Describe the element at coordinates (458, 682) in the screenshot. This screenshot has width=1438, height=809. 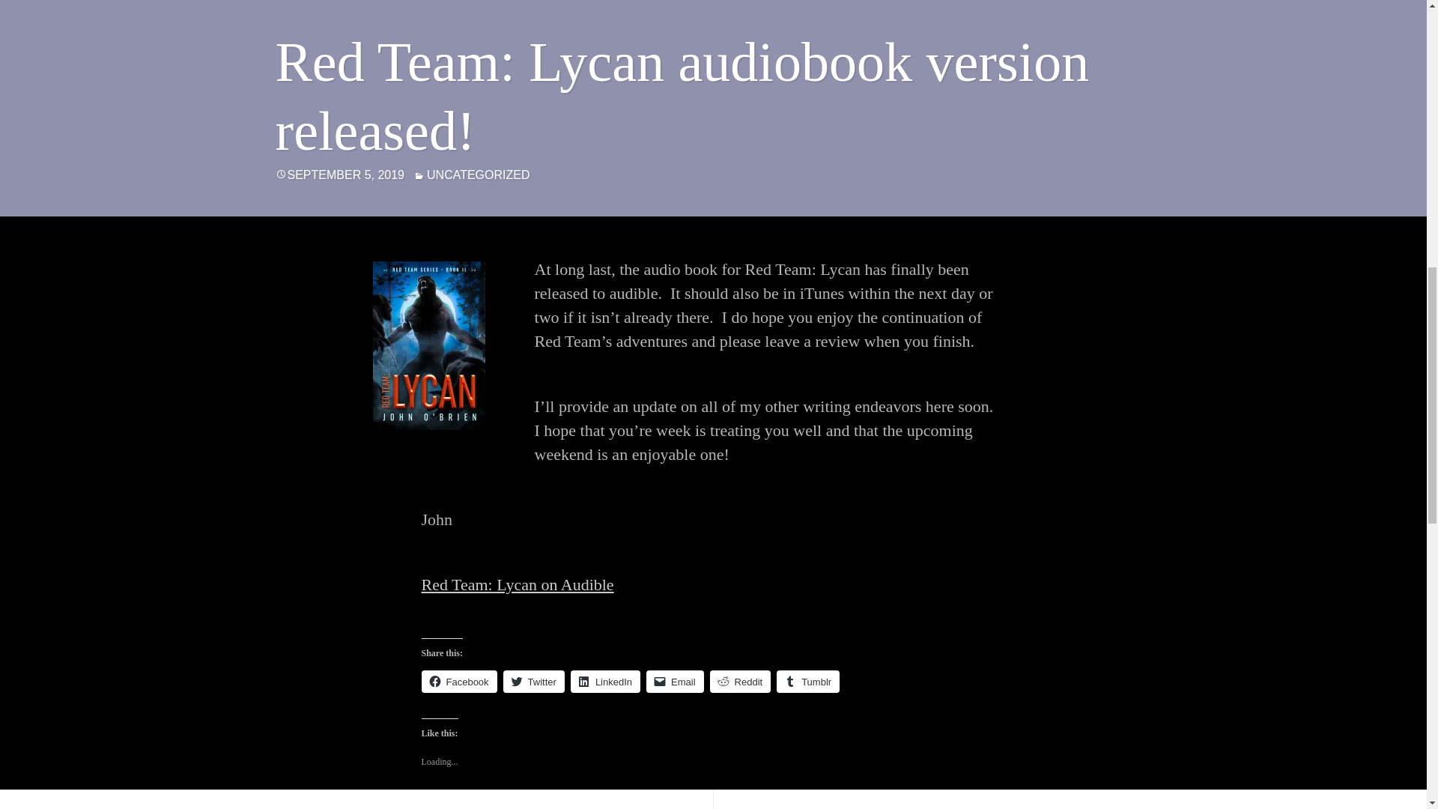
I see `Click to share on Facebook` at that location.